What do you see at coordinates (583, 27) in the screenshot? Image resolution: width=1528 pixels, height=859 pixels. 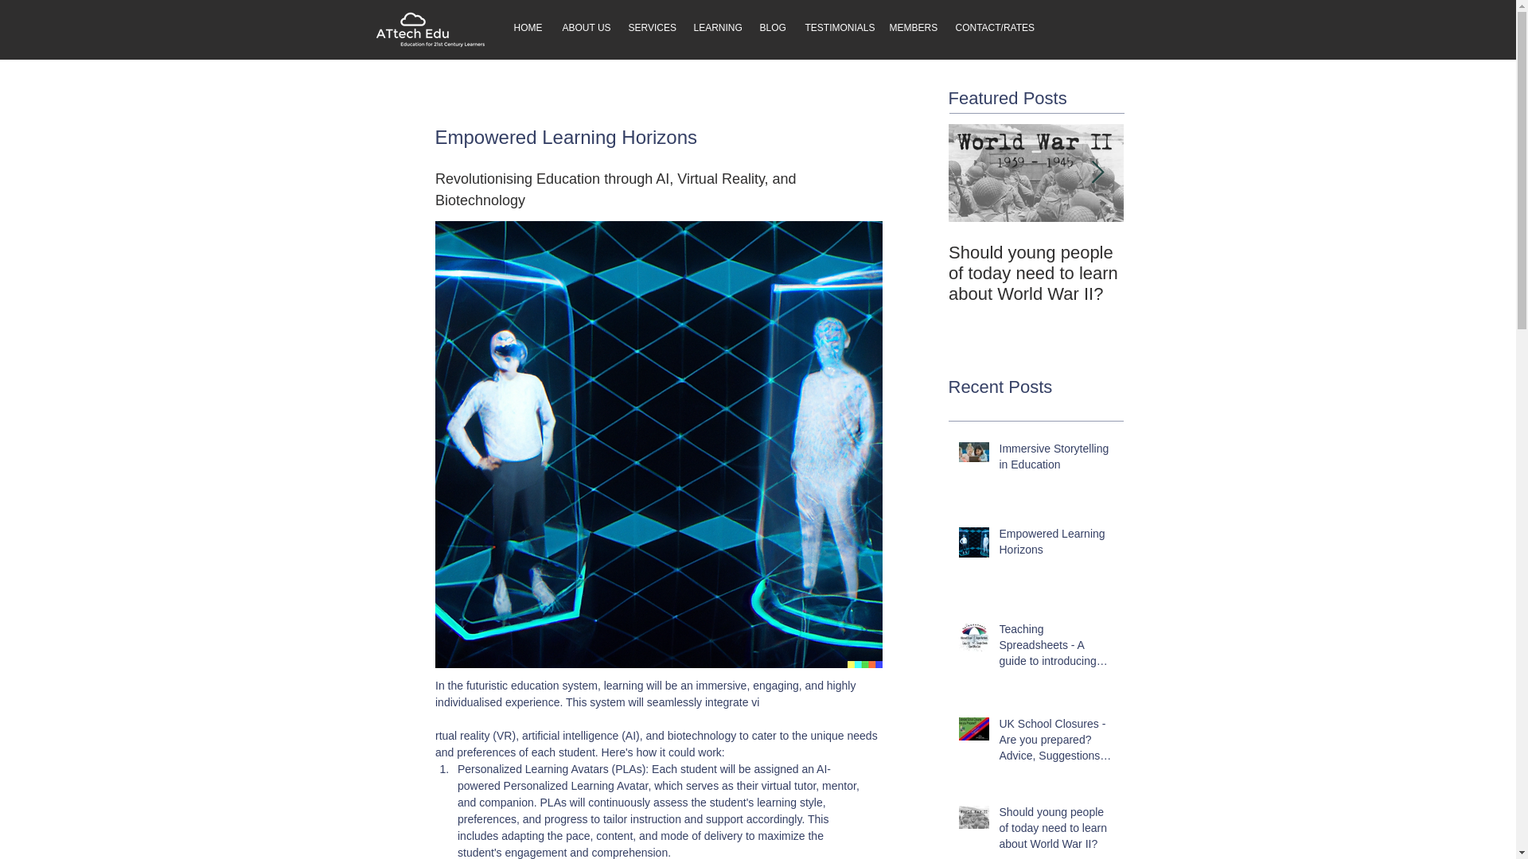 I see `ABOUT US` at bounding box center [583, 27].